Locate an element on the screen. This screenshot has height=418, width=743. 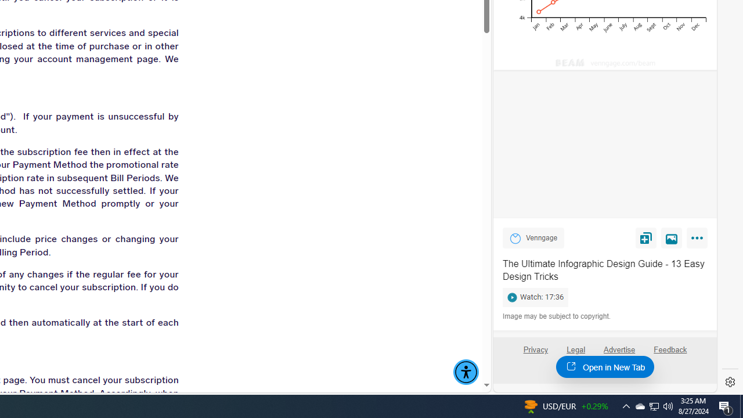
Accessibility Menu is located at coordinates (466, 372).